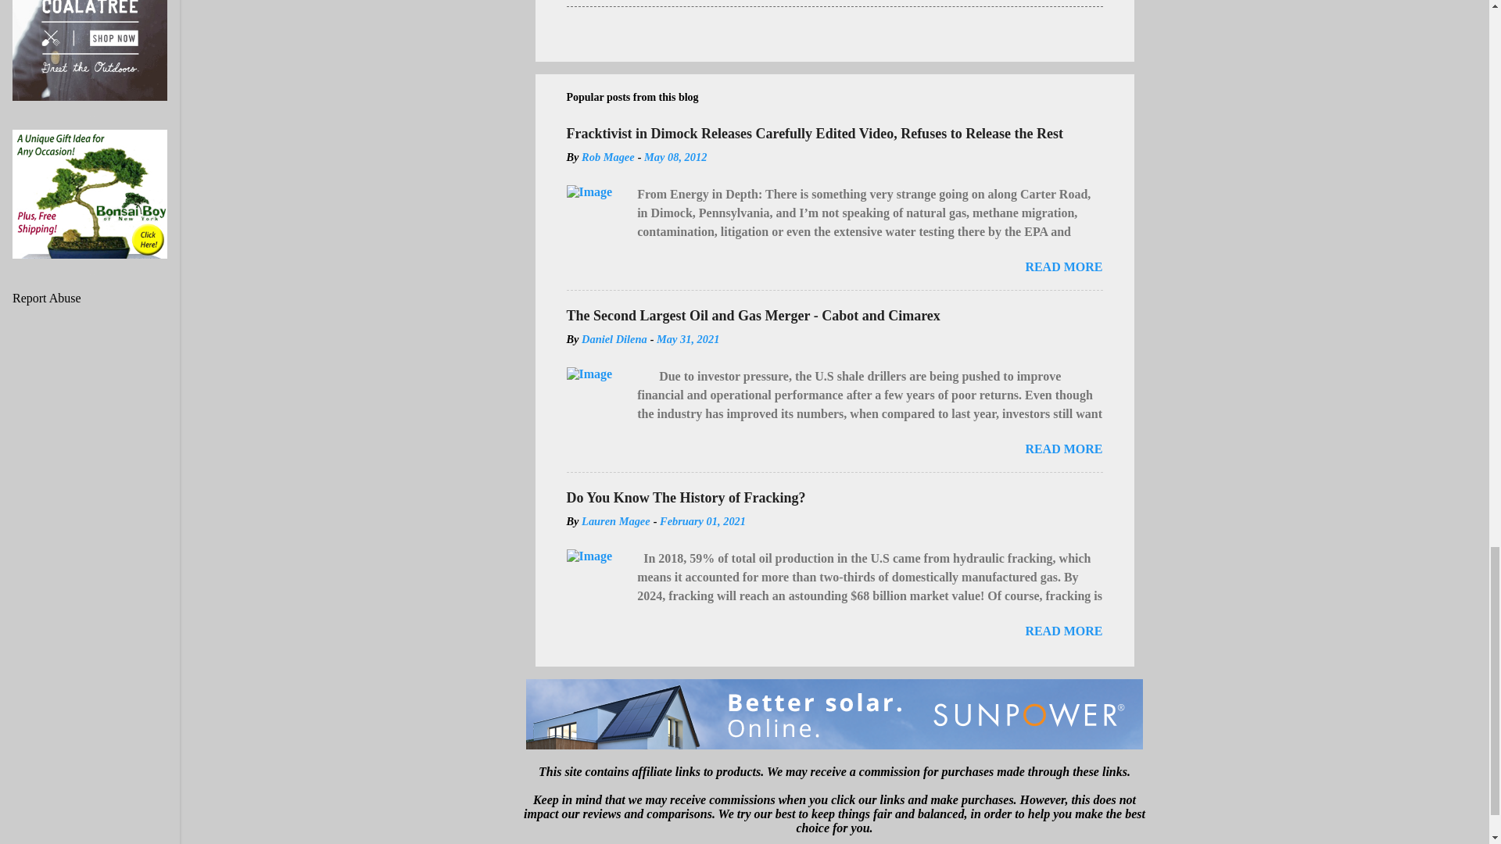 This screenshot has height=844, width=1501. I want to click on Lauren Magee, so click(616, 520).